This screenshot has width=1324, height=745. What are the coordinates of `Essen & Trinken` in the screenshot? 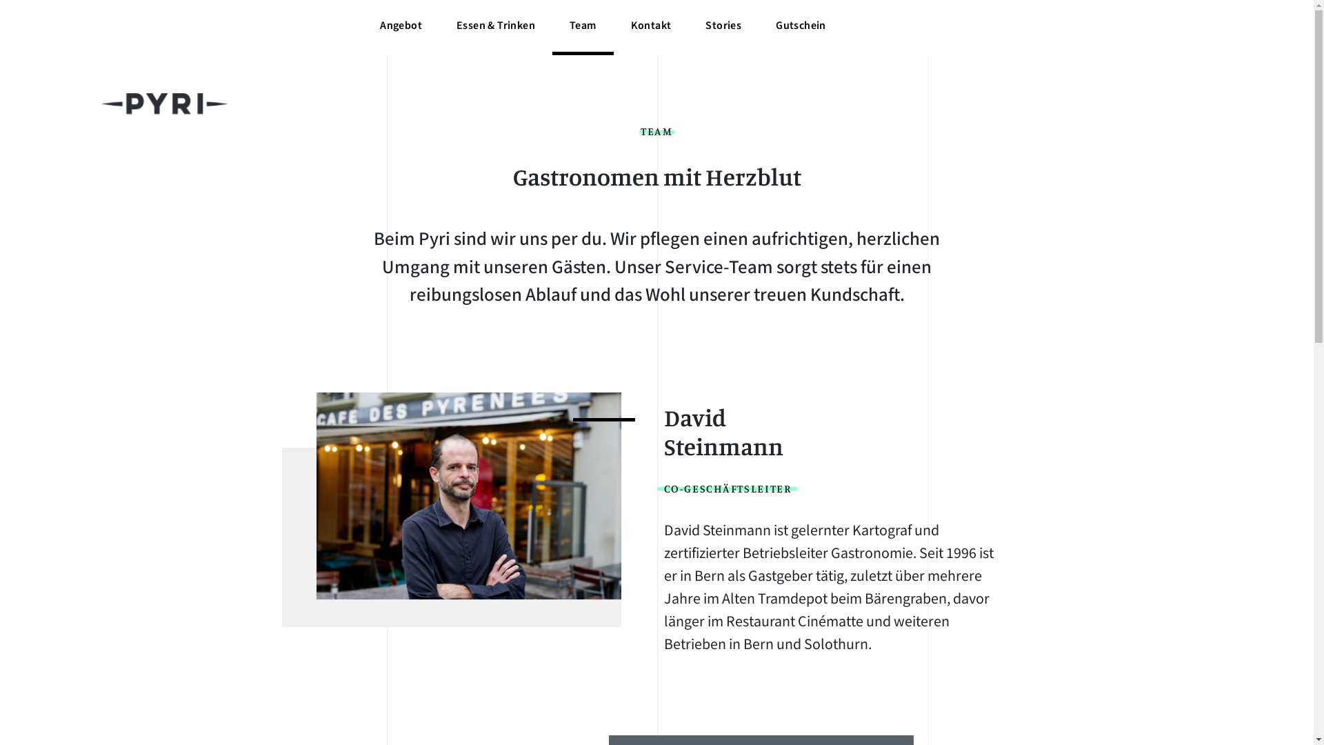 It's located at (496, 28).